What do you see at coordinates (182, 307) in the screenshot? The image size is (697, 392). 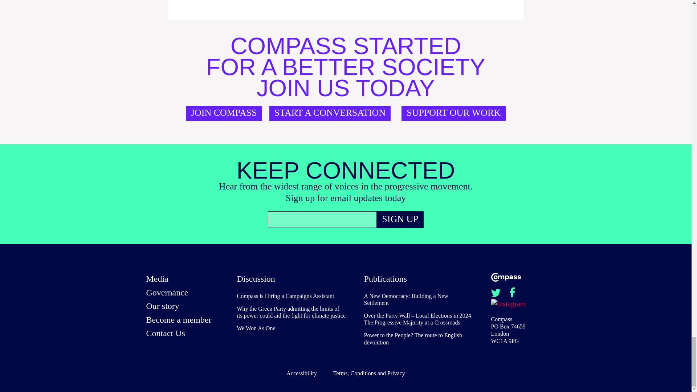 I see `Our story` at bounding box center [182, 307].